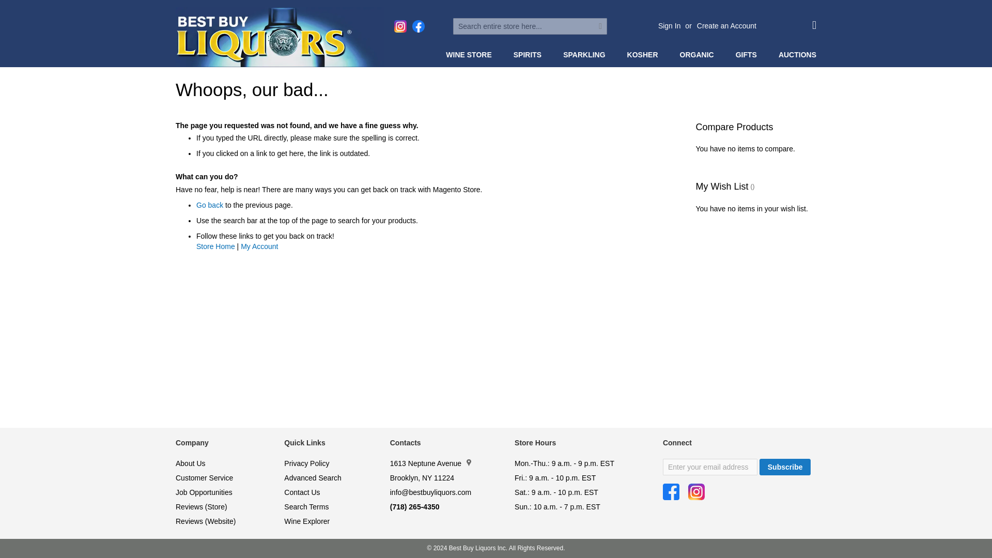 This screenshot has width=992, height=558. I want to click on Create an Account, so click(726, 26).